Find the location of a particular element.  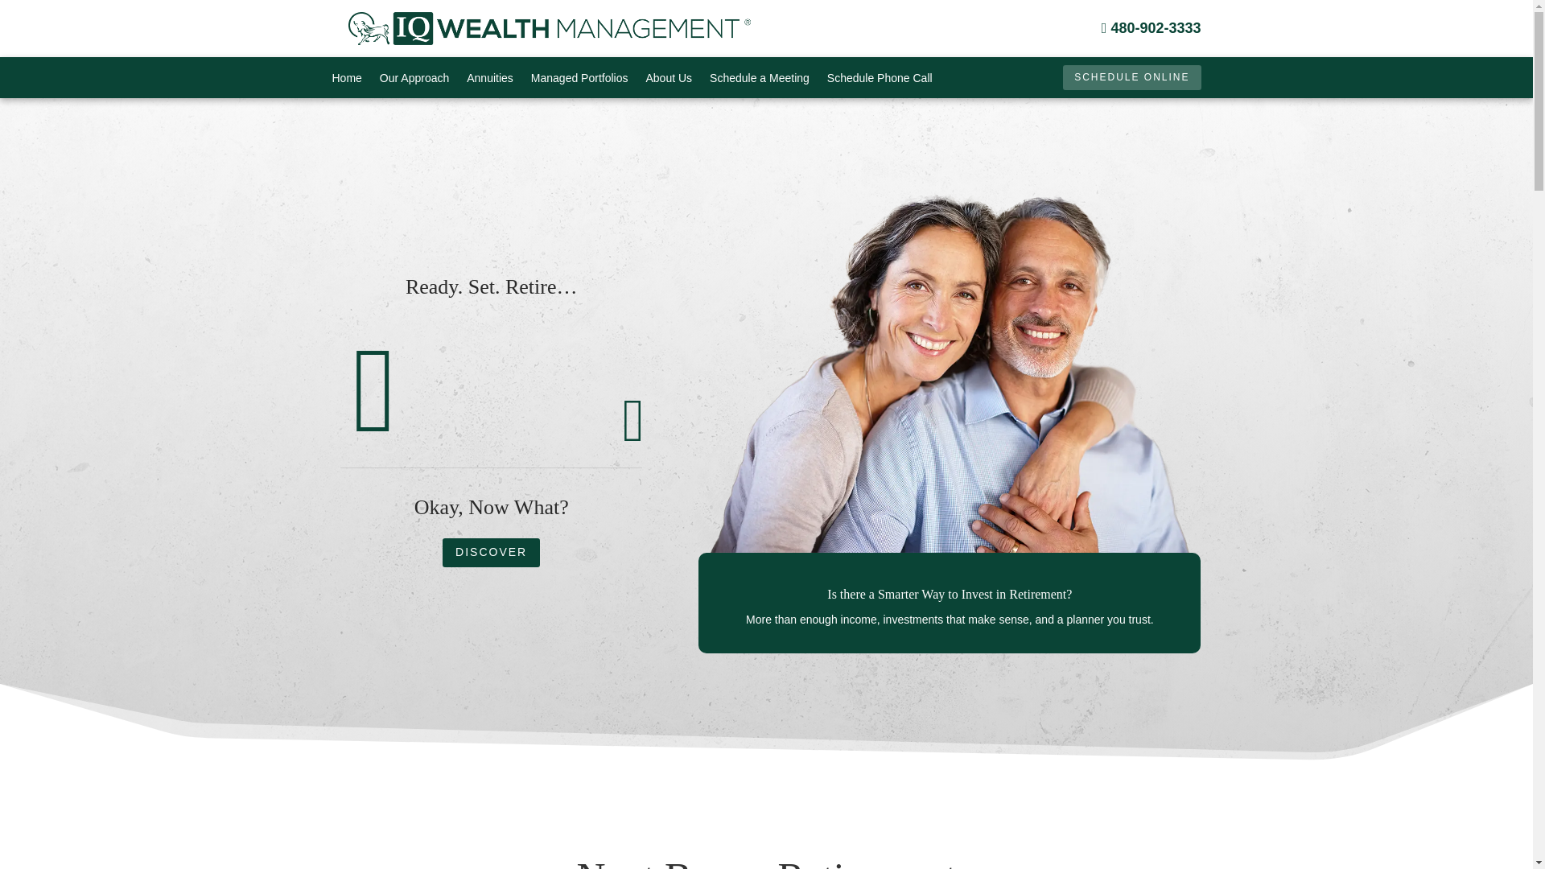

Annuities is located at coordinates (489, 80).